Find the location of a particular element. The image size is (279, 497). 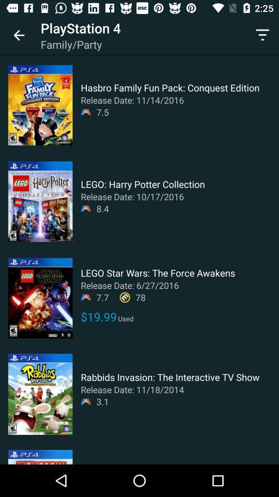

press app to the left of playstation 4 is located at coordinates (19, 35).